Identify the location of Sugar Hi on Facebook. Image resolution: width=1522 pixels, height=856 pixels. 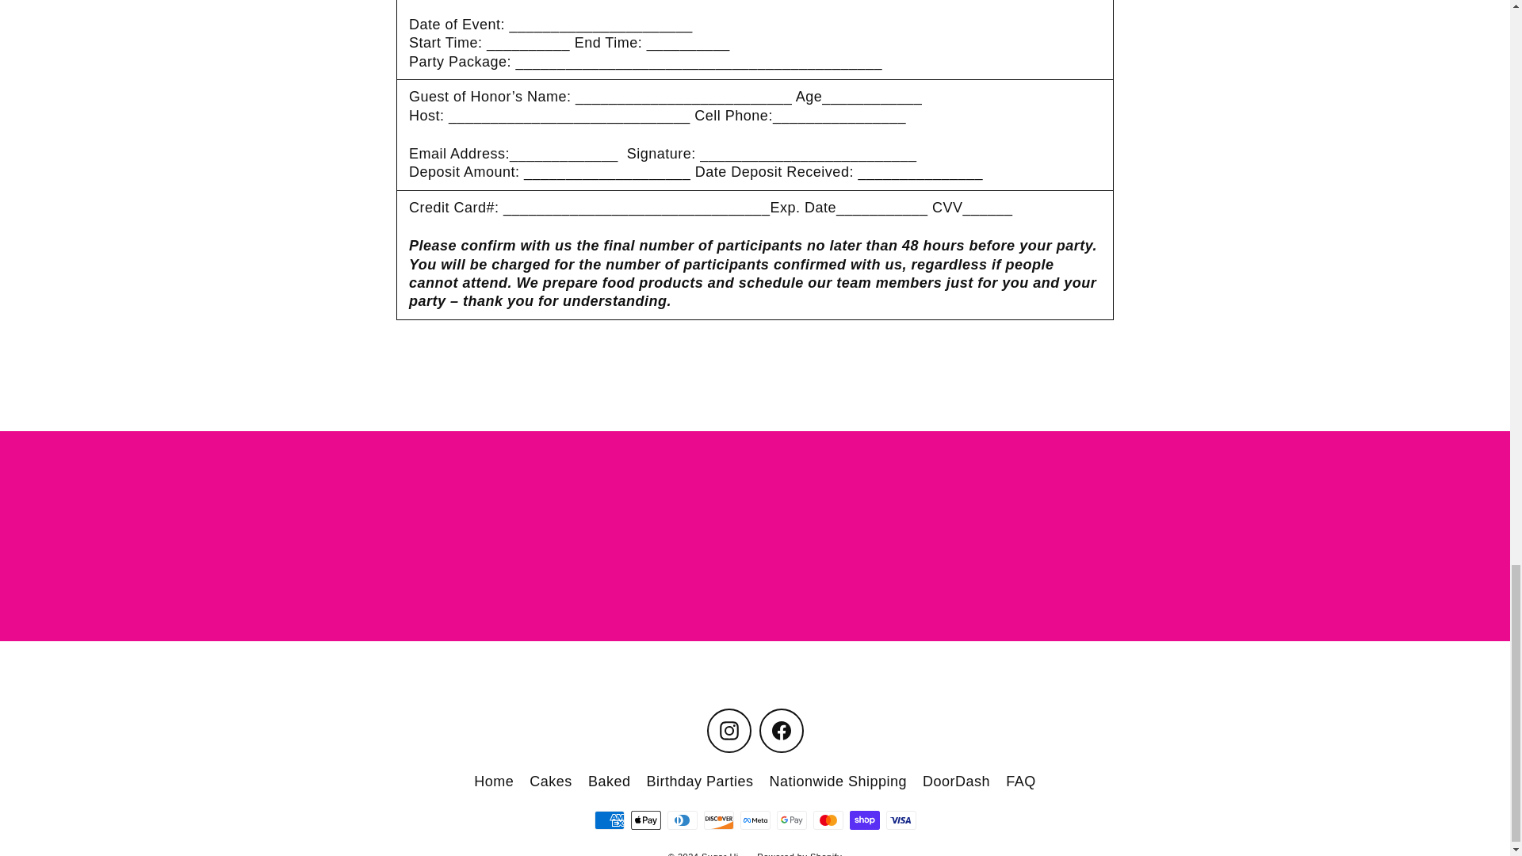
(782, 731).